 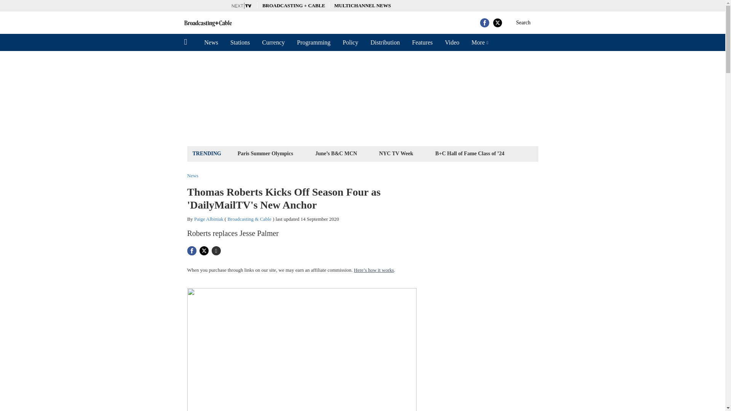 I want to click on Video, so click(x=452, y=42).